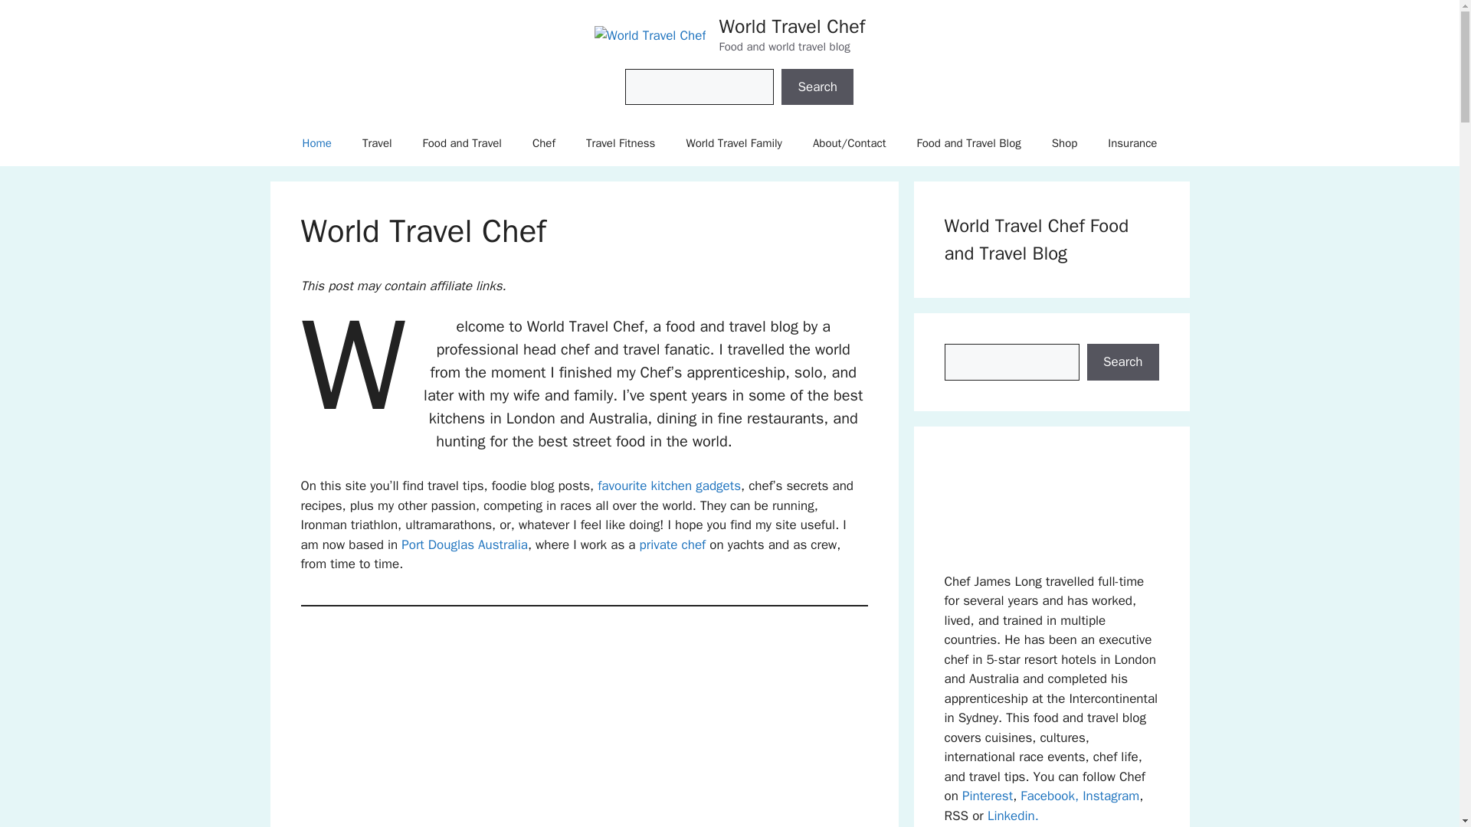  Describe the element at coordinates (1132, 142) in the screenshot. I see `Insurance` at that location.